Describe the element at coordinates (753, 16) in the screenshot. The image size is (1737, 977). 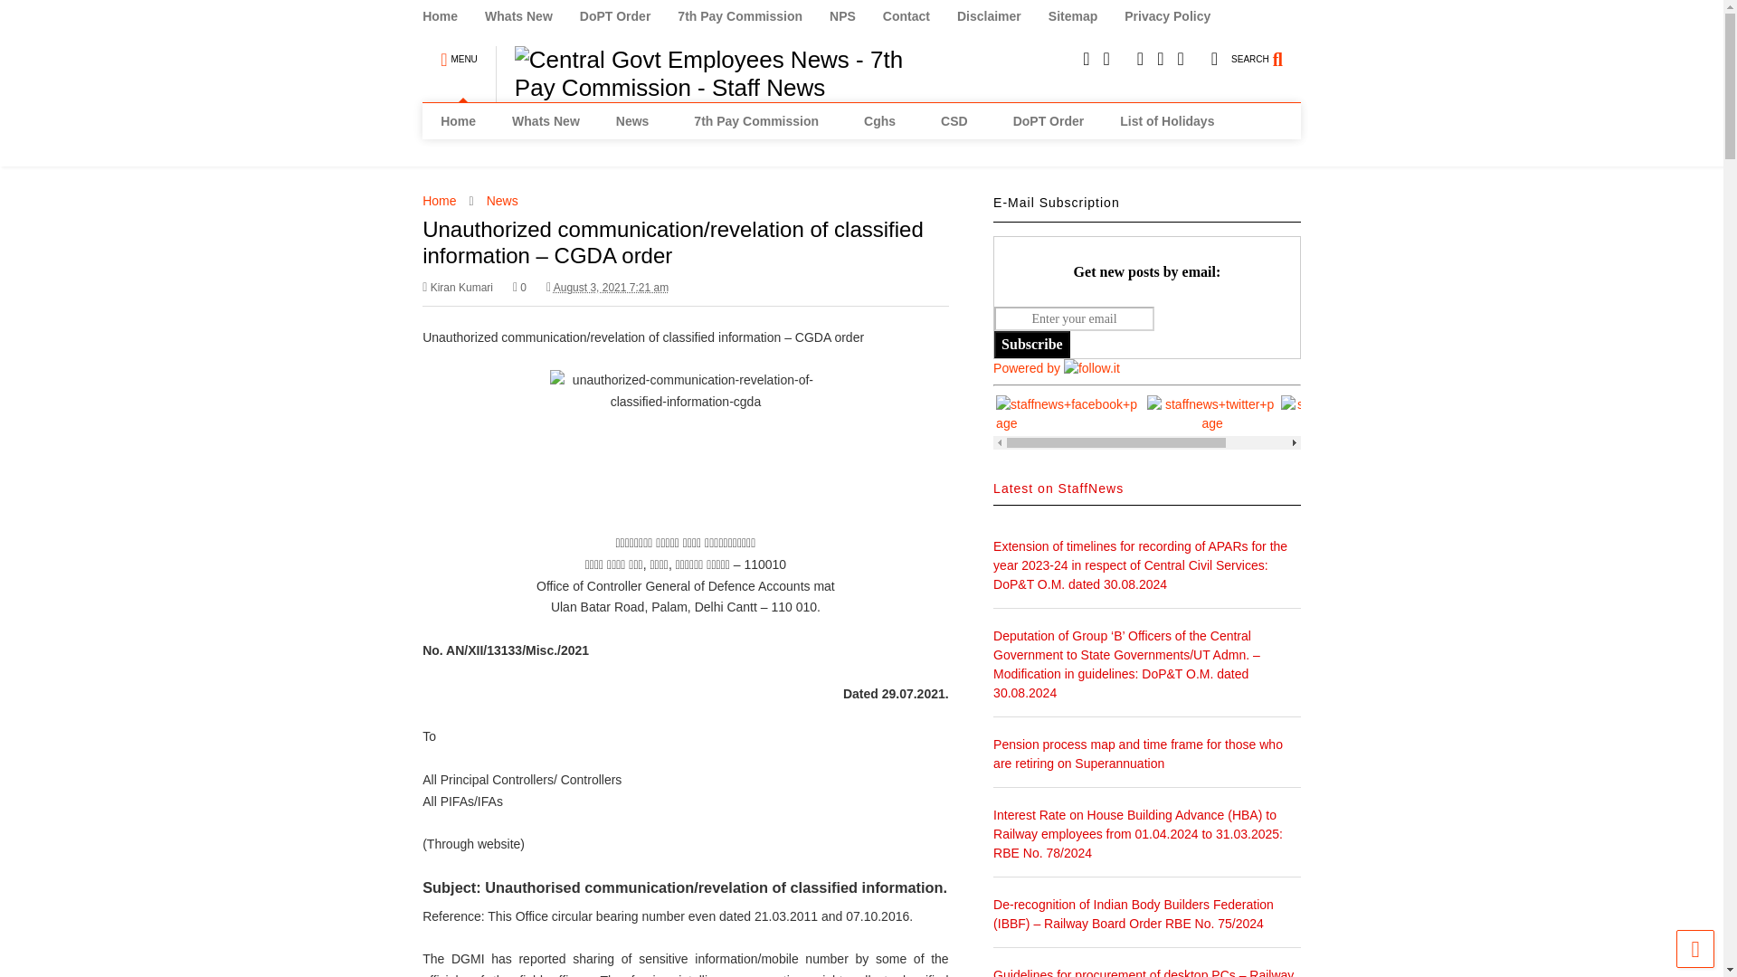
I see `7th Pay Commission` at that location.